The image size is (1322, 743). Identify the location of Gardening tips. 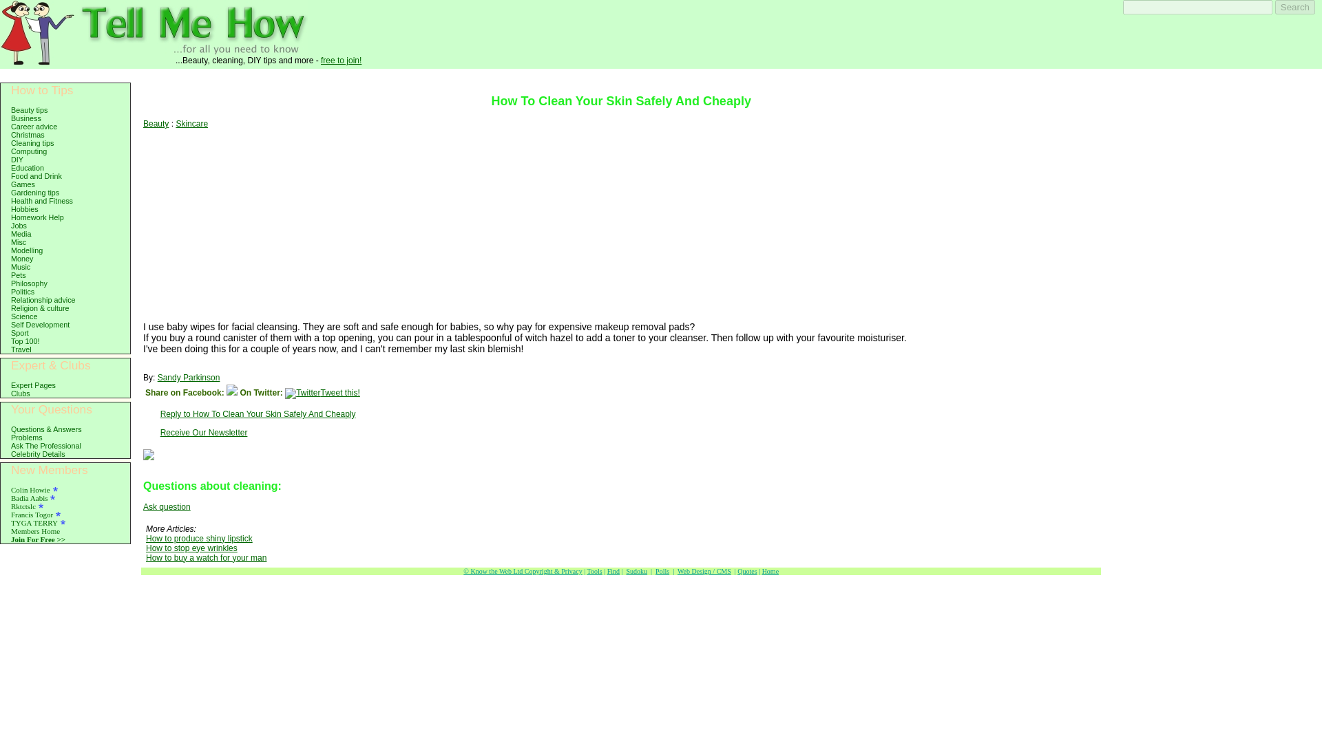
(34, 193).